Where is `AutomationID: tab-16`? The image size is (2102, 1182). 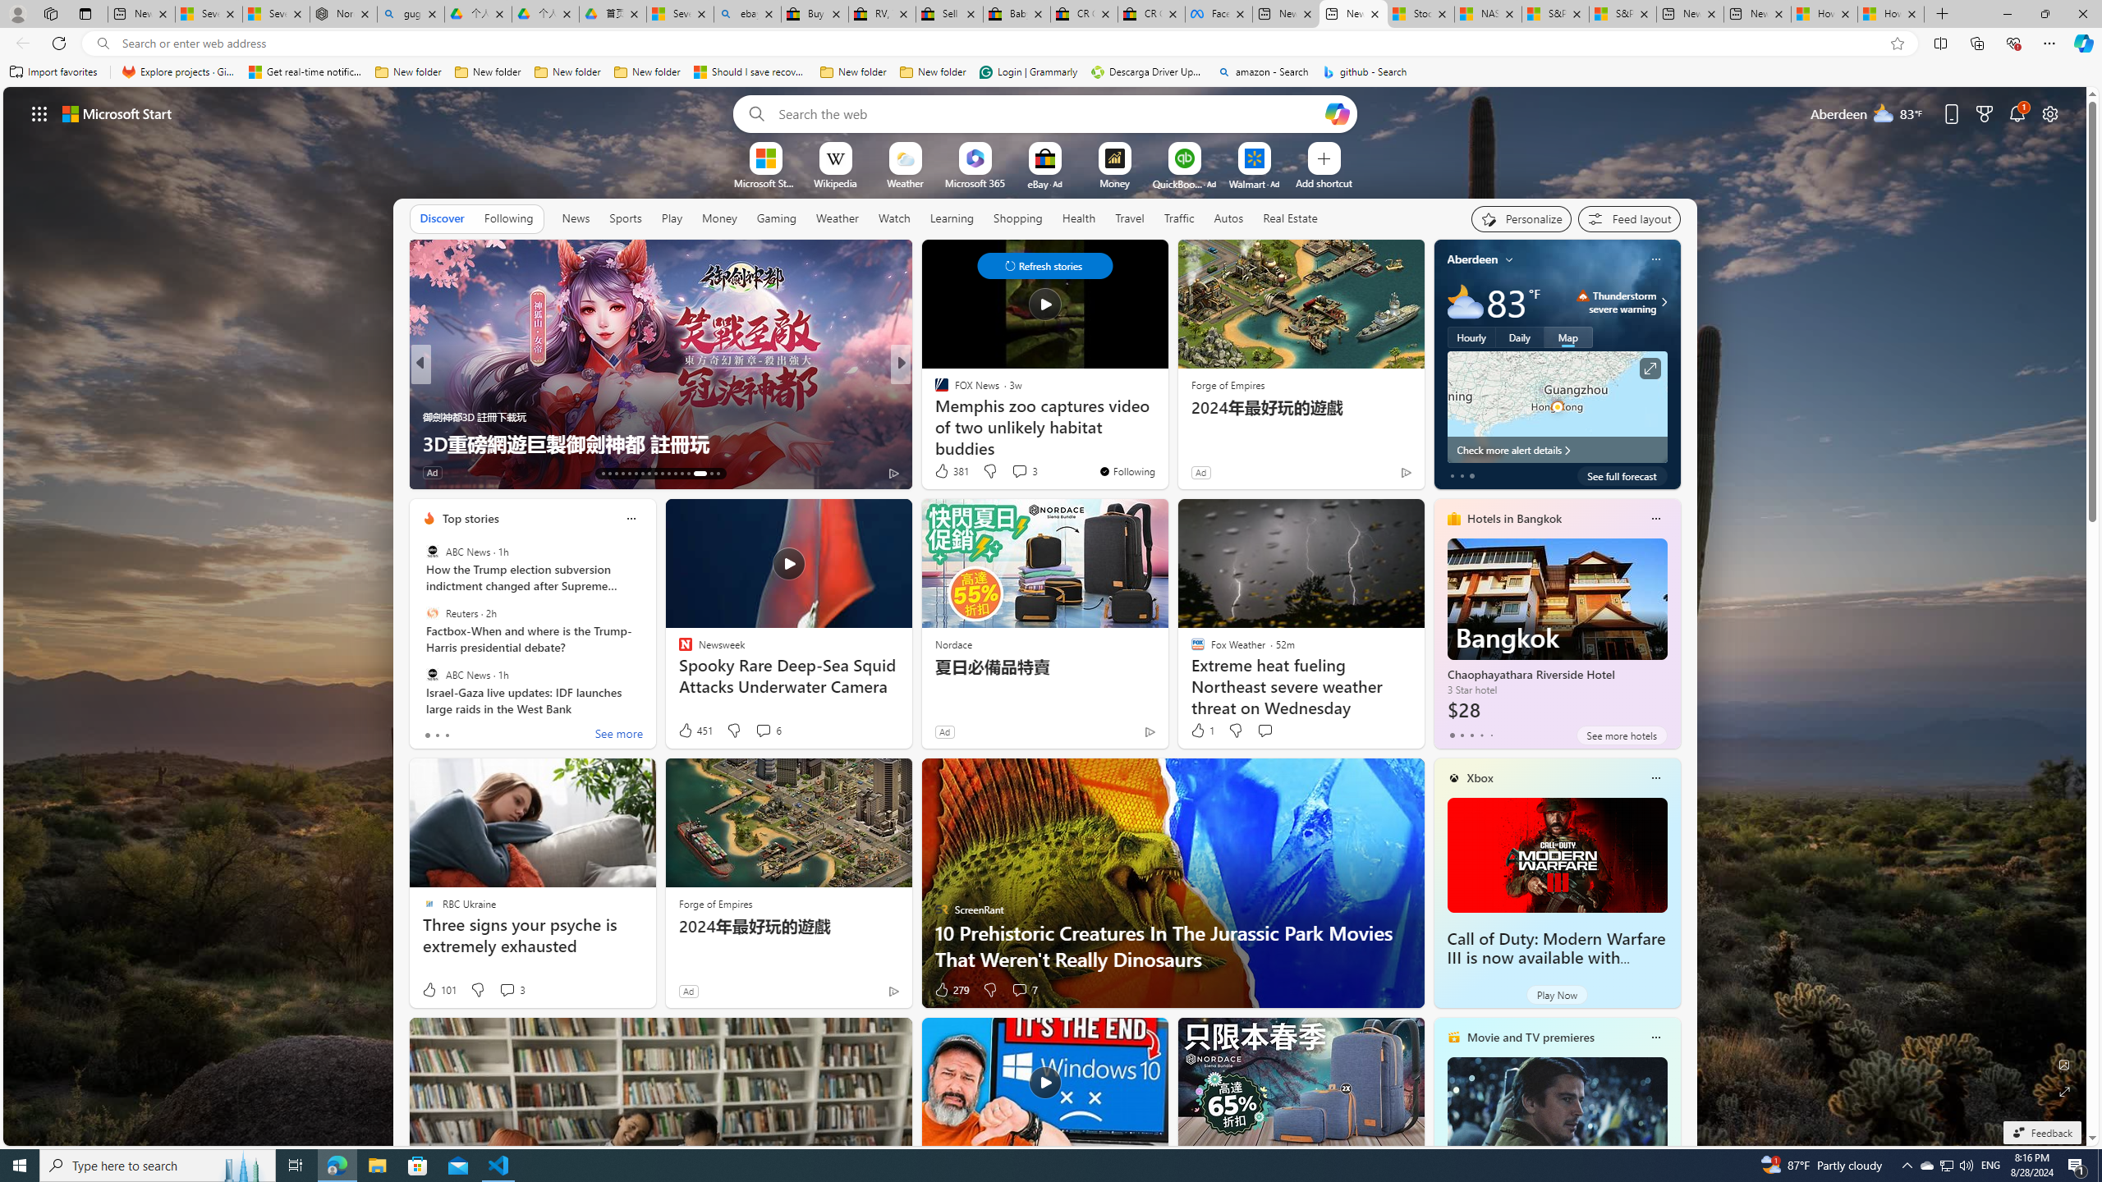 AutomationID: tab-16 is located at coordinates (622, 474).